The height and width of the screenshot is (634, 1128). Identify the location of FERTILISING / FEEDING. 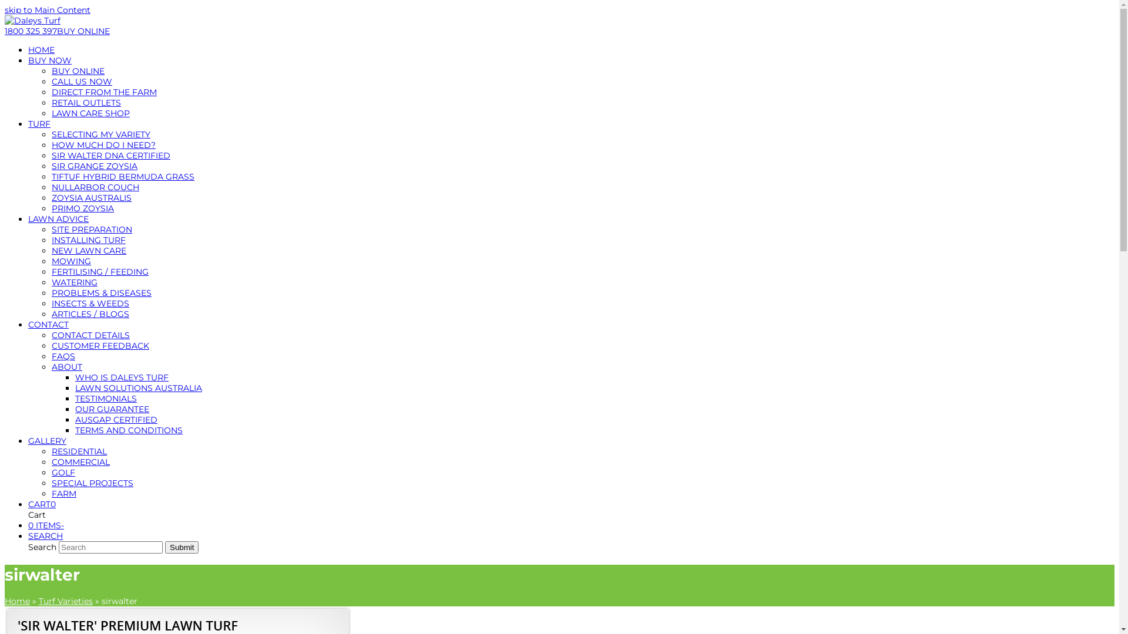
(100, 272).